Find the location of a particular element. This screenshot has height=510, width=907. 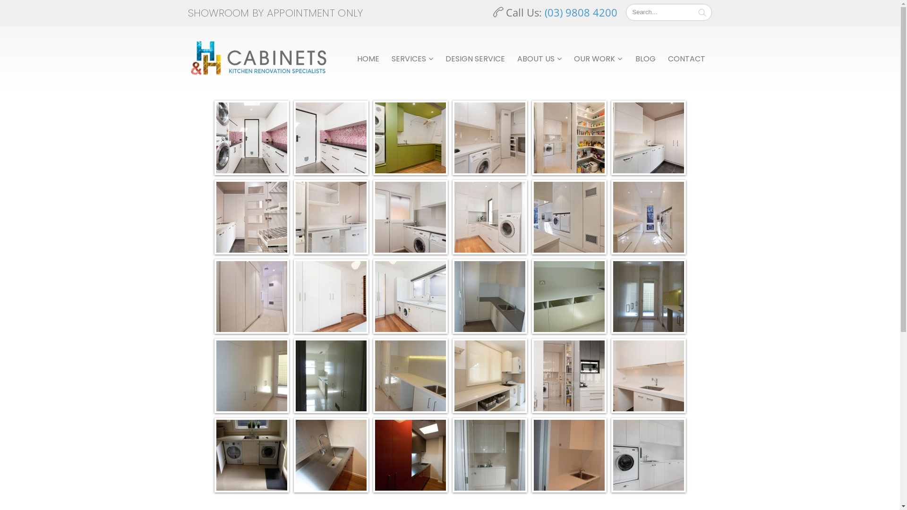

(03) 9808 4200 is located at coordinates (581, 12).